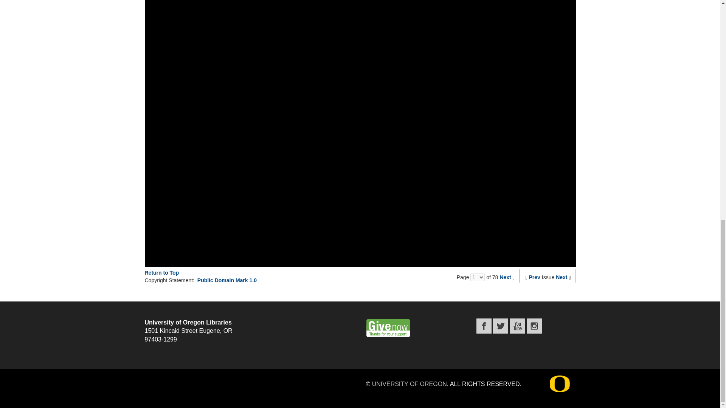 This screenshot has width=726, height=408. Describe the element at coordinates (227, 280) in the screenshot. I see `Public Domain Mark 1.0` at that location.